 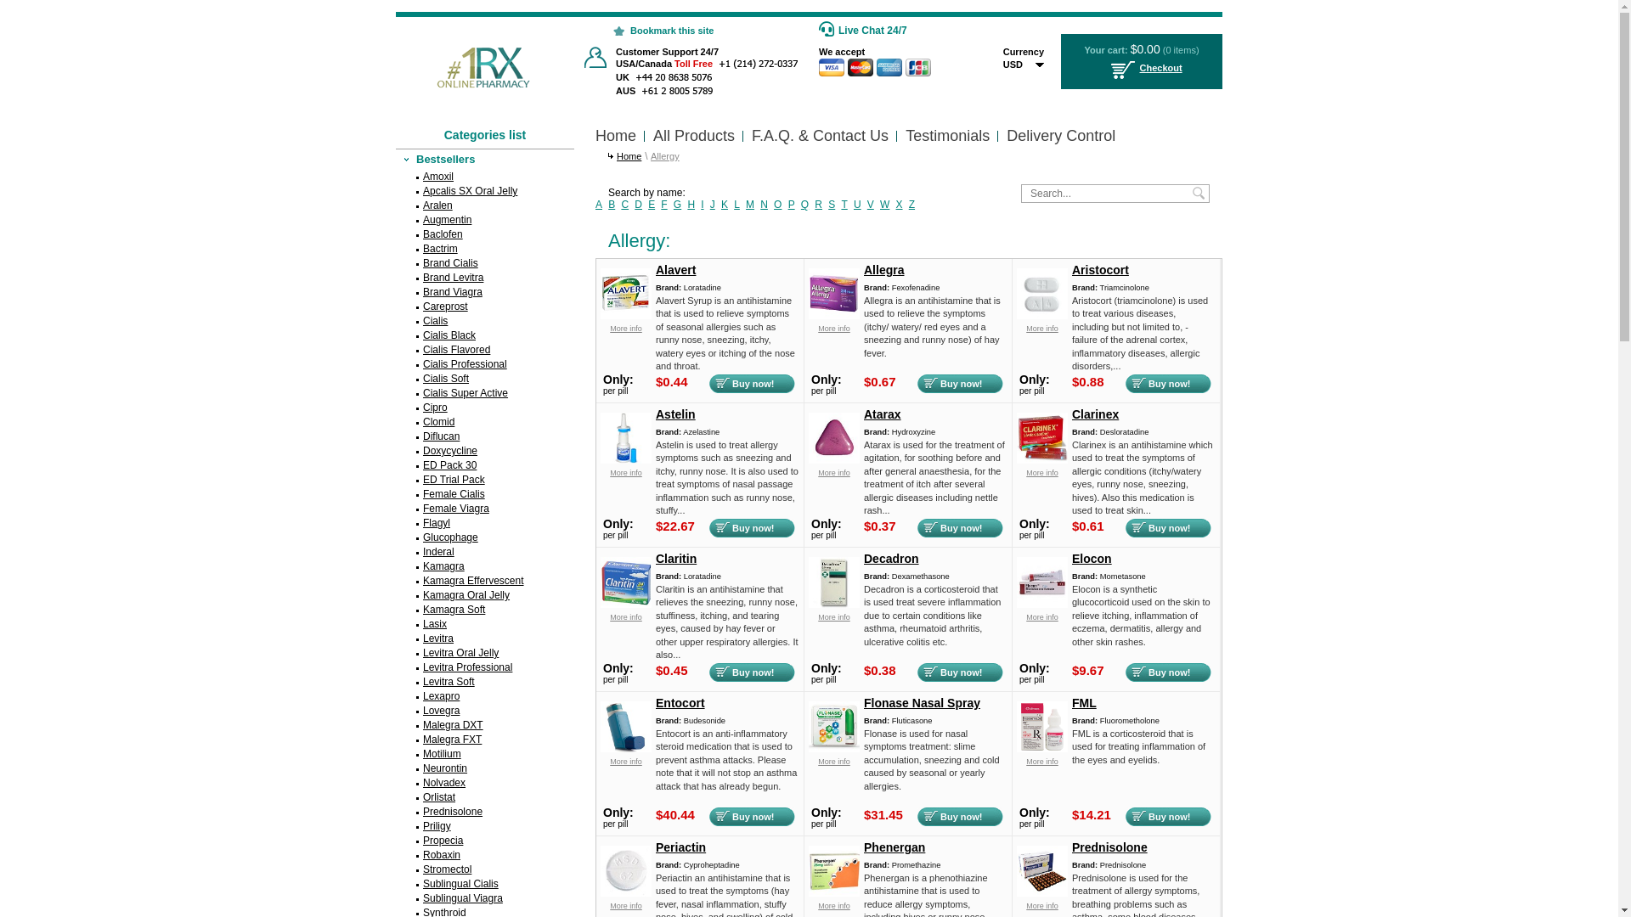 I want to click on O, so click(x=778, y=205).